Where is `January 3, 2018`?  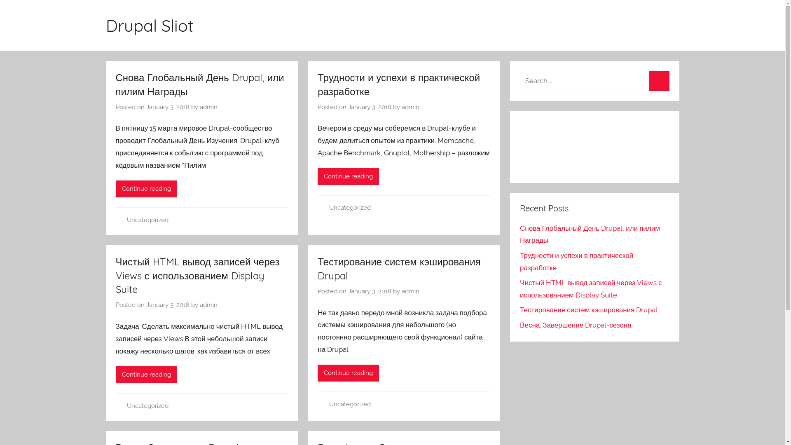 January 3, 2018 is located at coordinates (370, 292).